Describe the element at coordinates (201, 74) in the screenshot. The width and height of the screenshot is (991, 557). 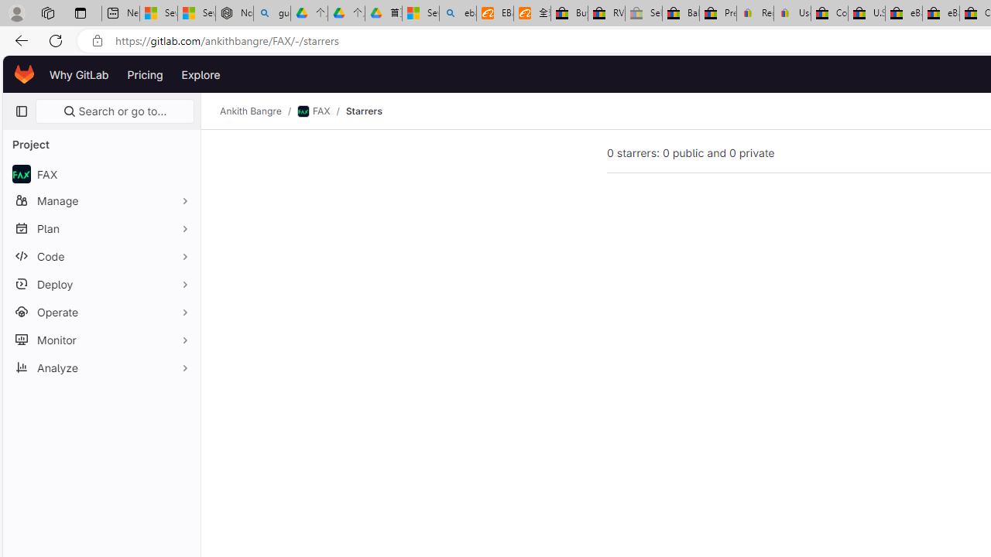
I see `Explore` at that location.